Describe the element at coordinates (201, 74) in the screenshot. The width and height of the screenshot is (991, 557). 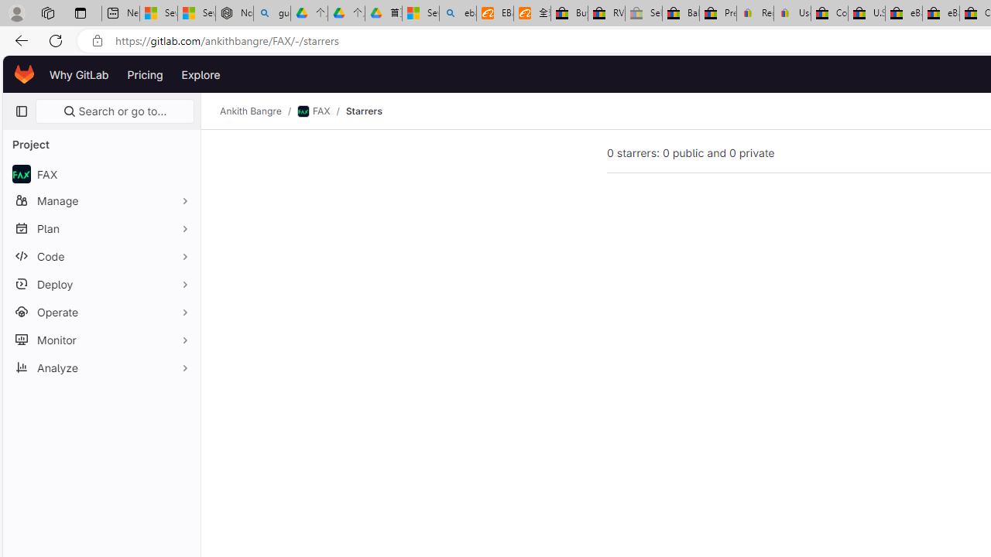
I see `Explore` at that location.